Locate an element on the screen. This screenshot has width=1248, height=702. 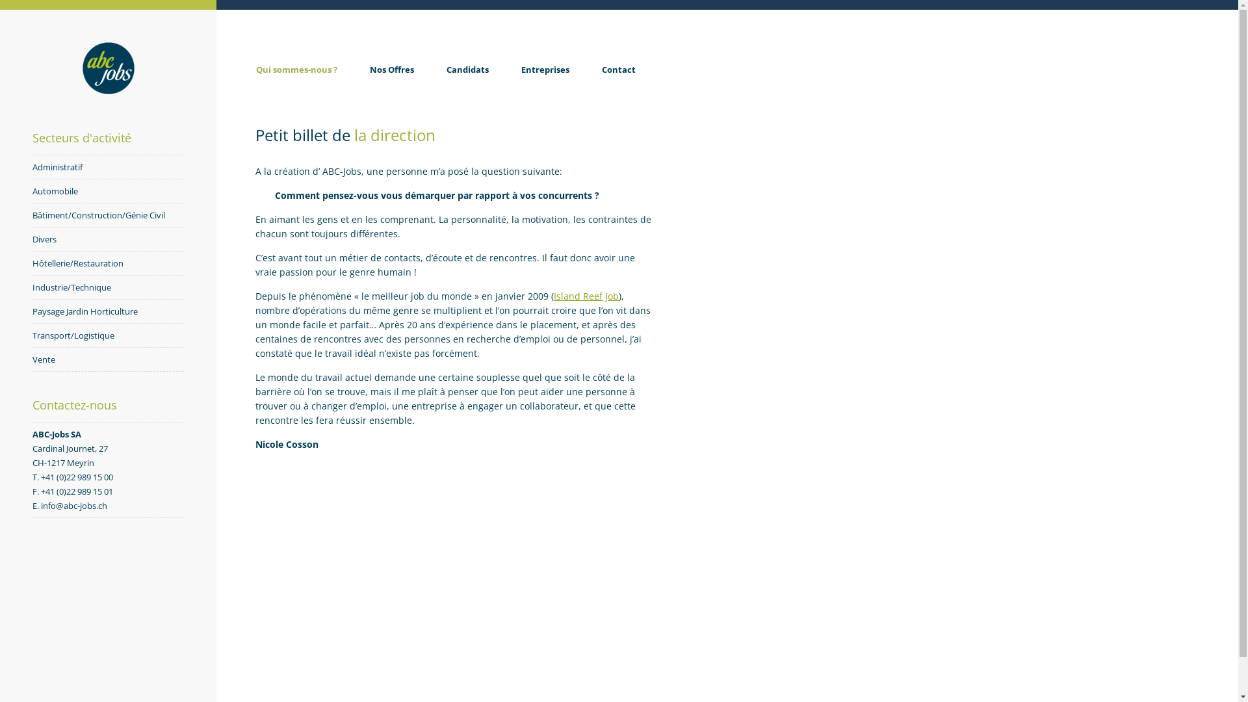
Nos Offres is located at coordinates (392, 83).